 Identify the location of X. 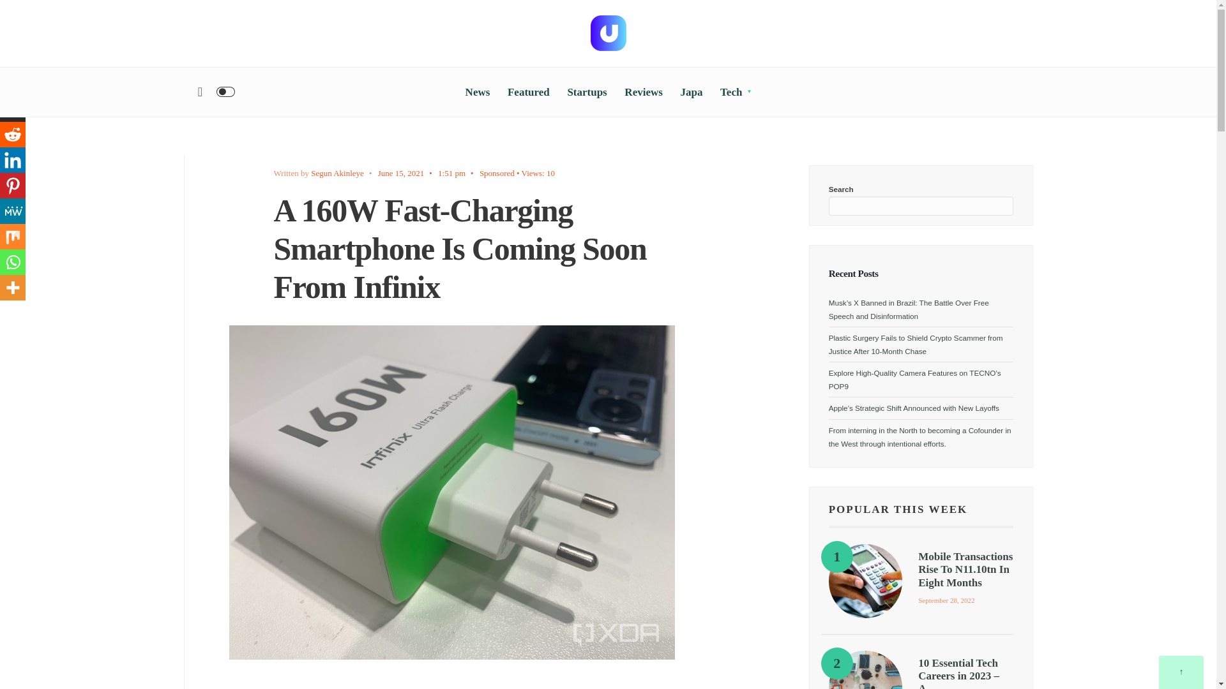
(13, 109).